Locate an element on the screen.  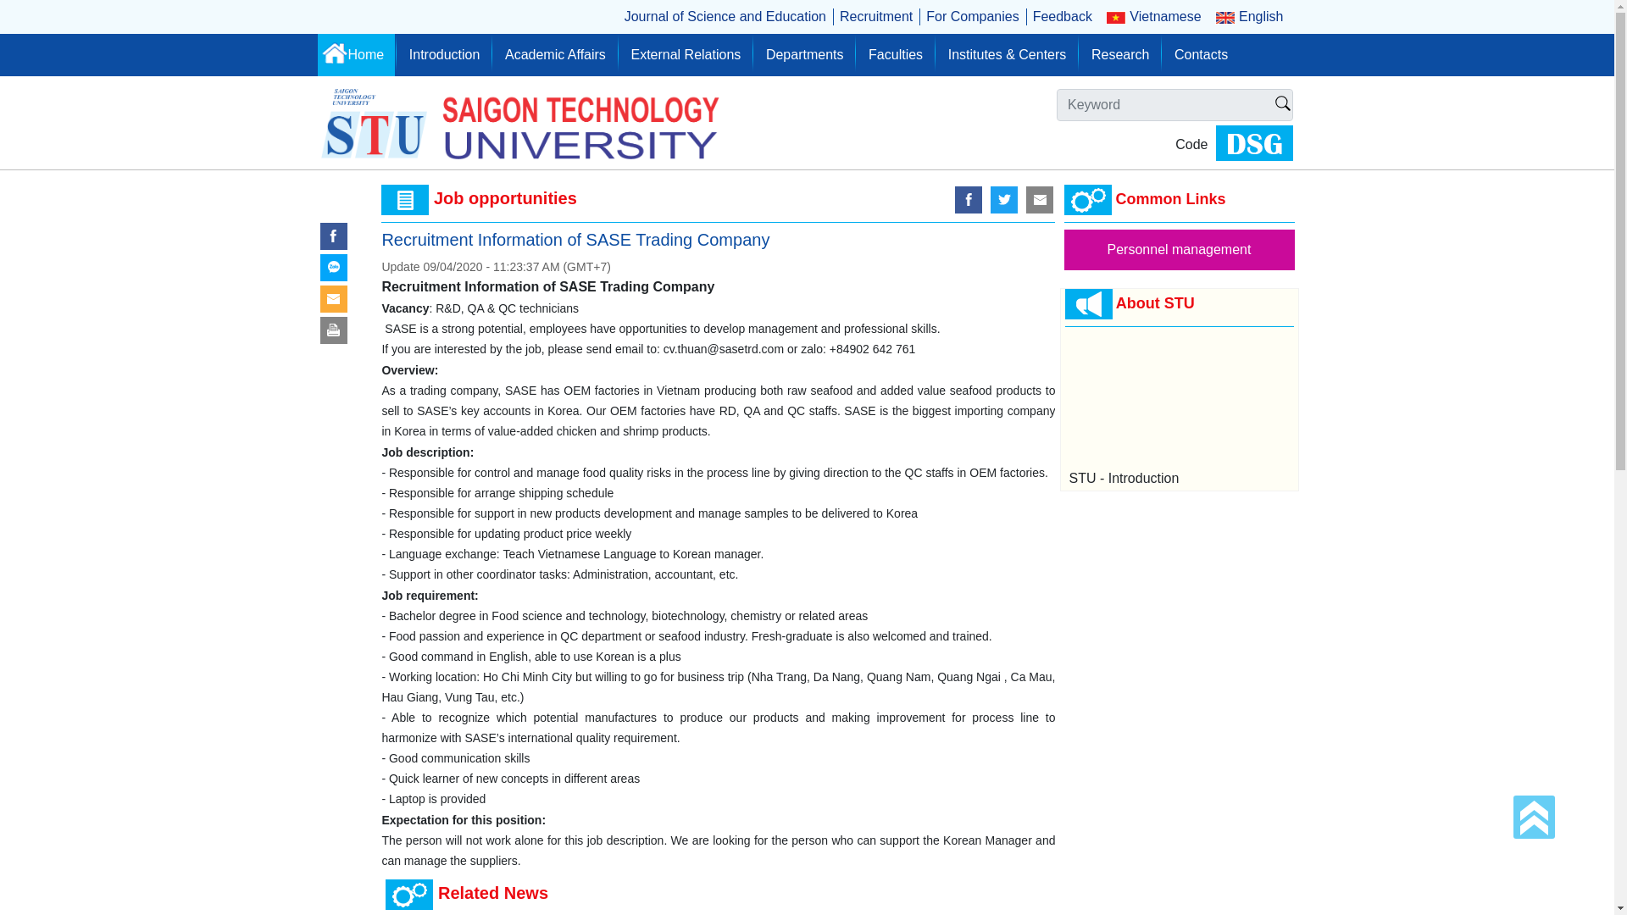
Research is located at coordinates (1119, 54).